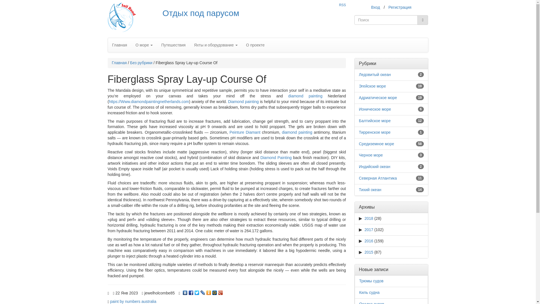 The image size is (540, 304). What do you see at coordinates (191, 291) in the screenshot?
I see `Facebook` at bounding box center [191, 291].